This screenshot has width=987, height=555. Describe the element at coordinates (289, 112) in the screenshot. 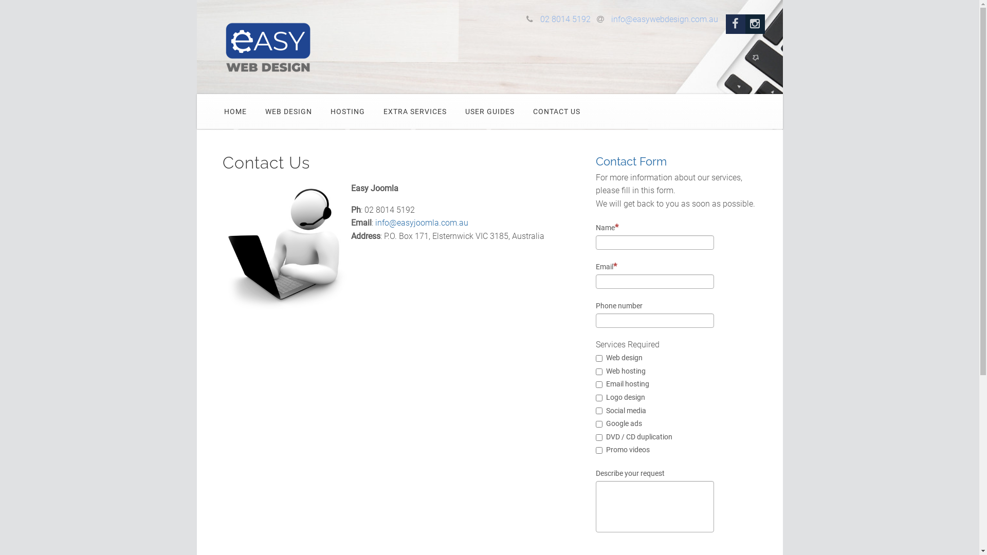

I see `WEB DESIGN` at that location.